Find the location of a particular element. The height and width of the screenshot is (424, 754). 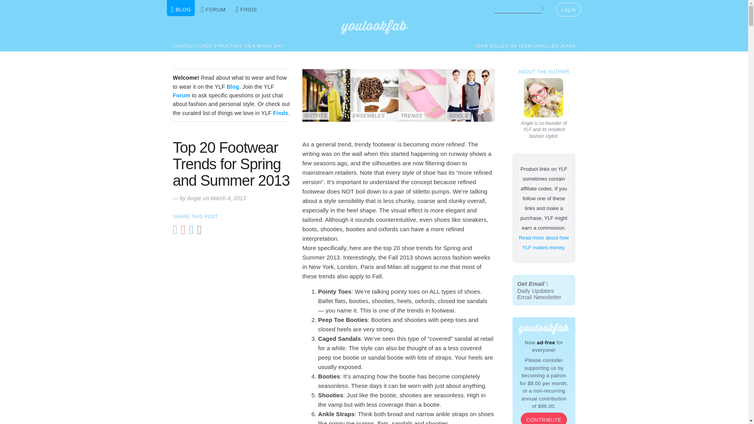

Angie is located at coordinates (544, 97).